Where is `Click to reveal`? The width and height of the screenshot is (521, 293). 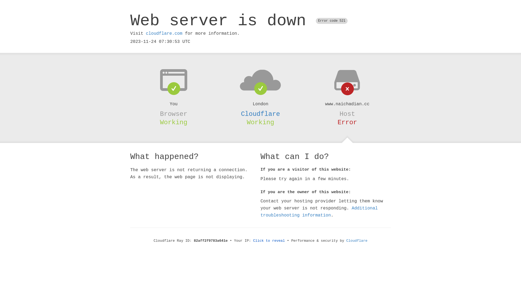 Click to reveal is located at coordinates (269, 241).